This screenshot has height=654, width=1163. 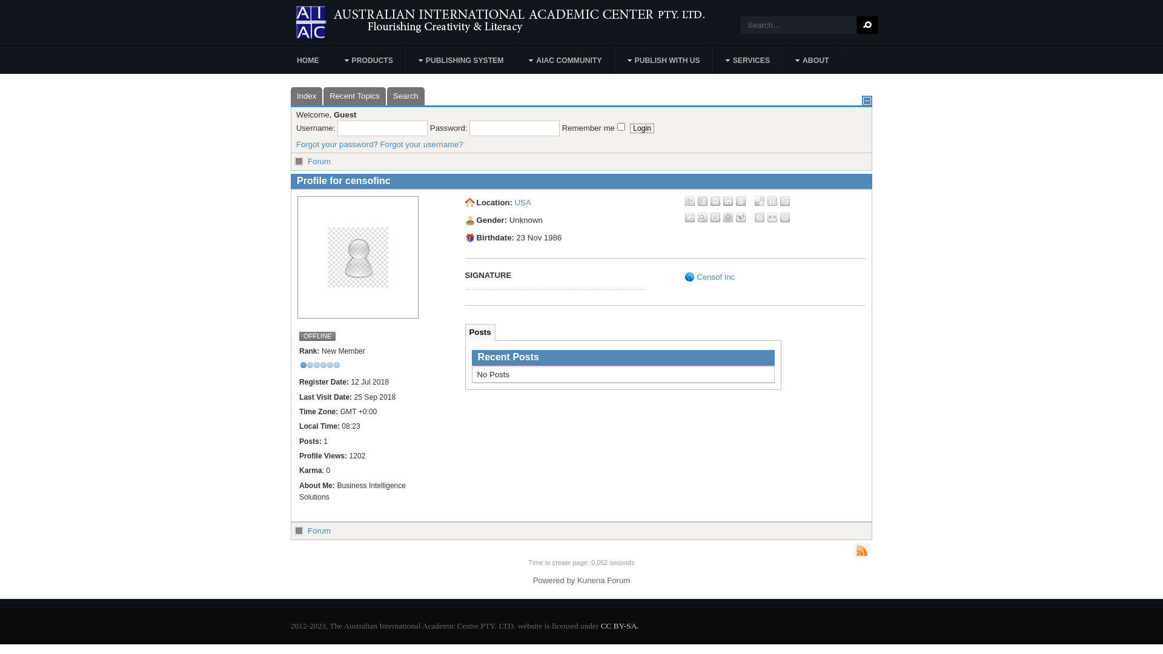 I want to click on HOME, so click(x=308, y=61).